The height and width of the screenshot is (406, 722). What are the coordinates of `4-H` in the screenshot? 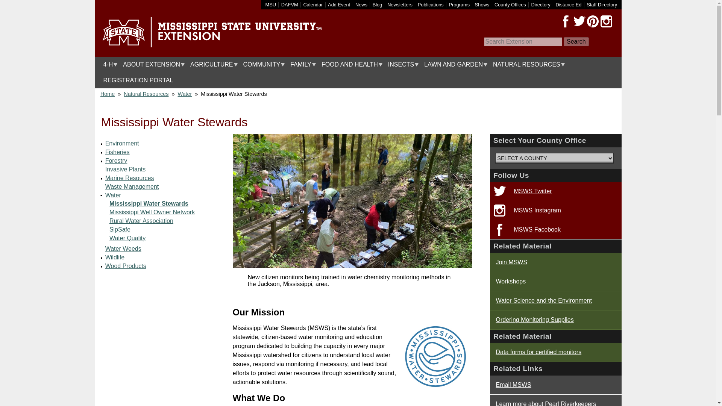 It's located at (108, 65).